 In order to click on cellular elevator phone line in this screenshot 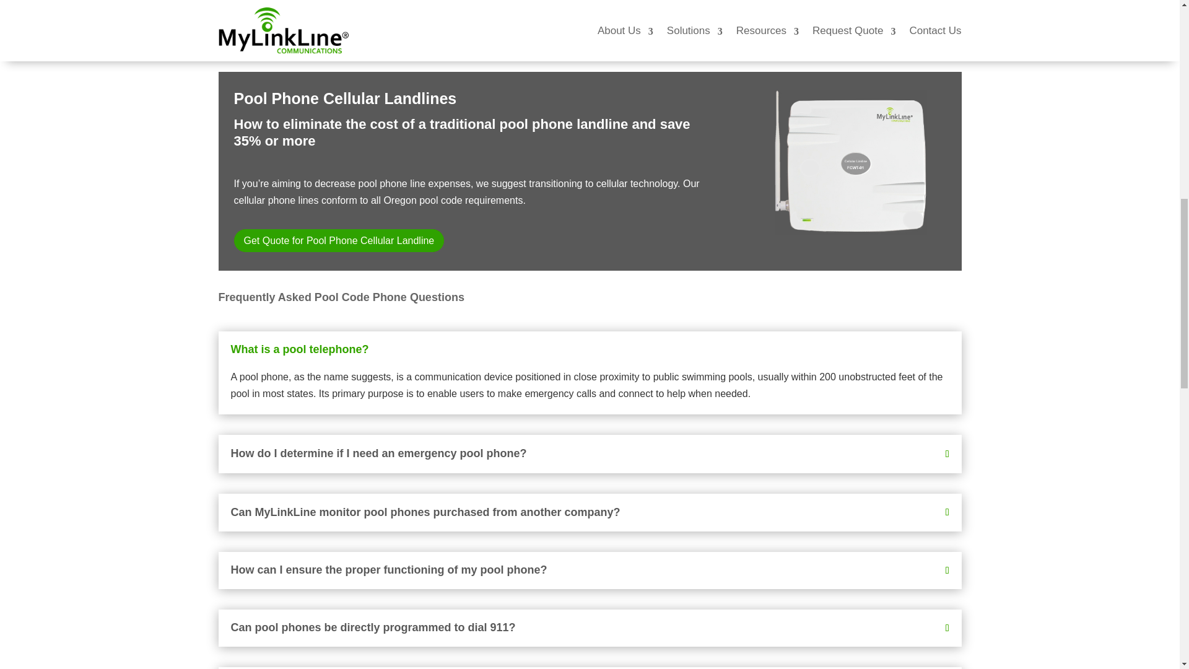, I will do `click(851, 162)`.